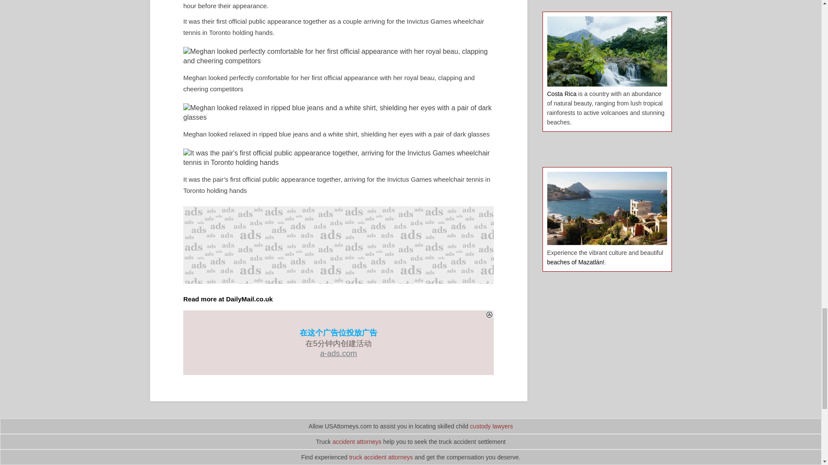 This screenshot has width=828, height=465. What do you see at coordinates (357, 442) in the screenshot?
I see `accident attorneys` at bounding box center [357, 442].